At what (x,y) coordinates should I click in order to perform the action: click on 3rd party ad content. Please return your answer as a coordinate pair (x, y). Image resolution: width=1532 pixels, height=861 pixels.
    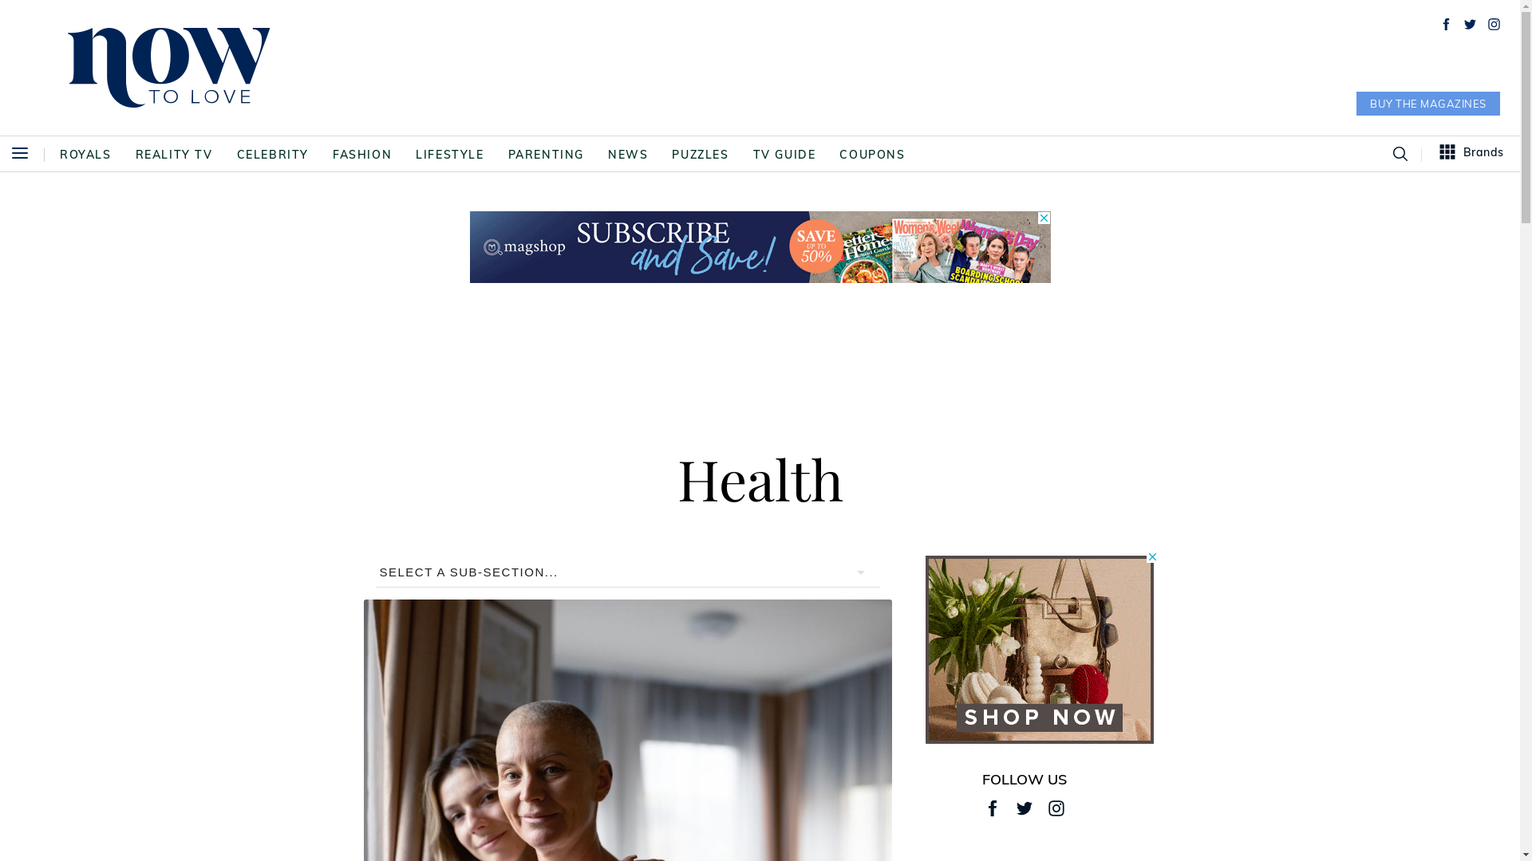
    Looking at the image, I should click on (760, 247).